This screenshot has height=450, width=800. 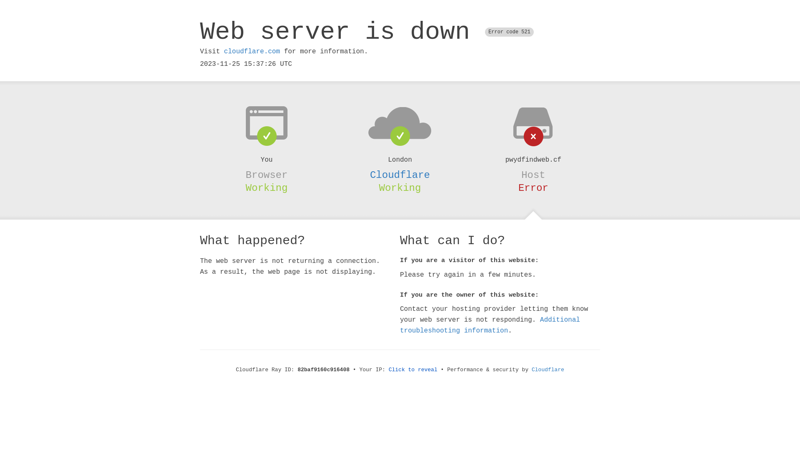 I want to click on Cloudflare, so click(x=548, y=370).